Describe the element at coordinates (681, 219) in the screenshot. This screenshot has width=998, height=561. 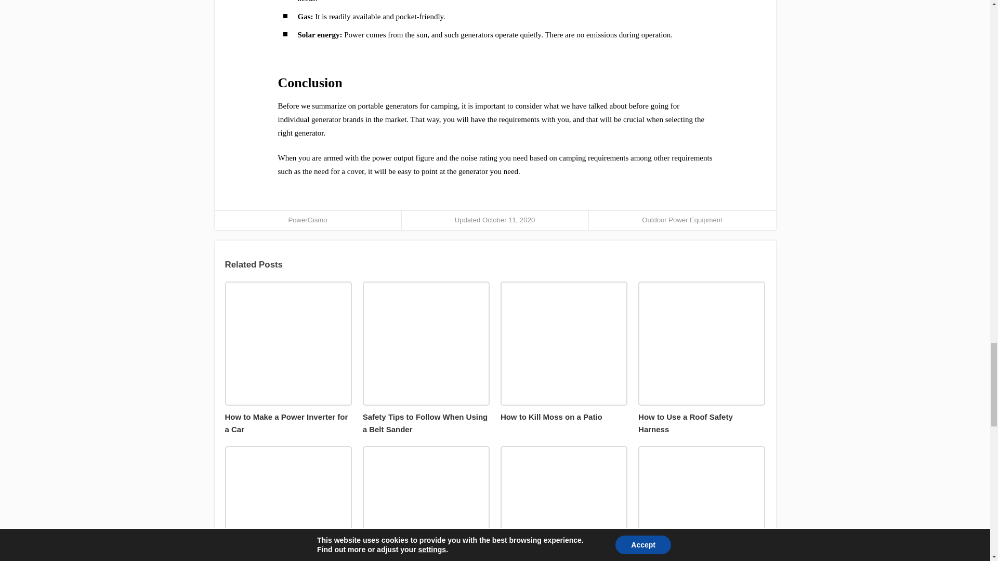
I see `Outdoor Power Equipment` at that location.